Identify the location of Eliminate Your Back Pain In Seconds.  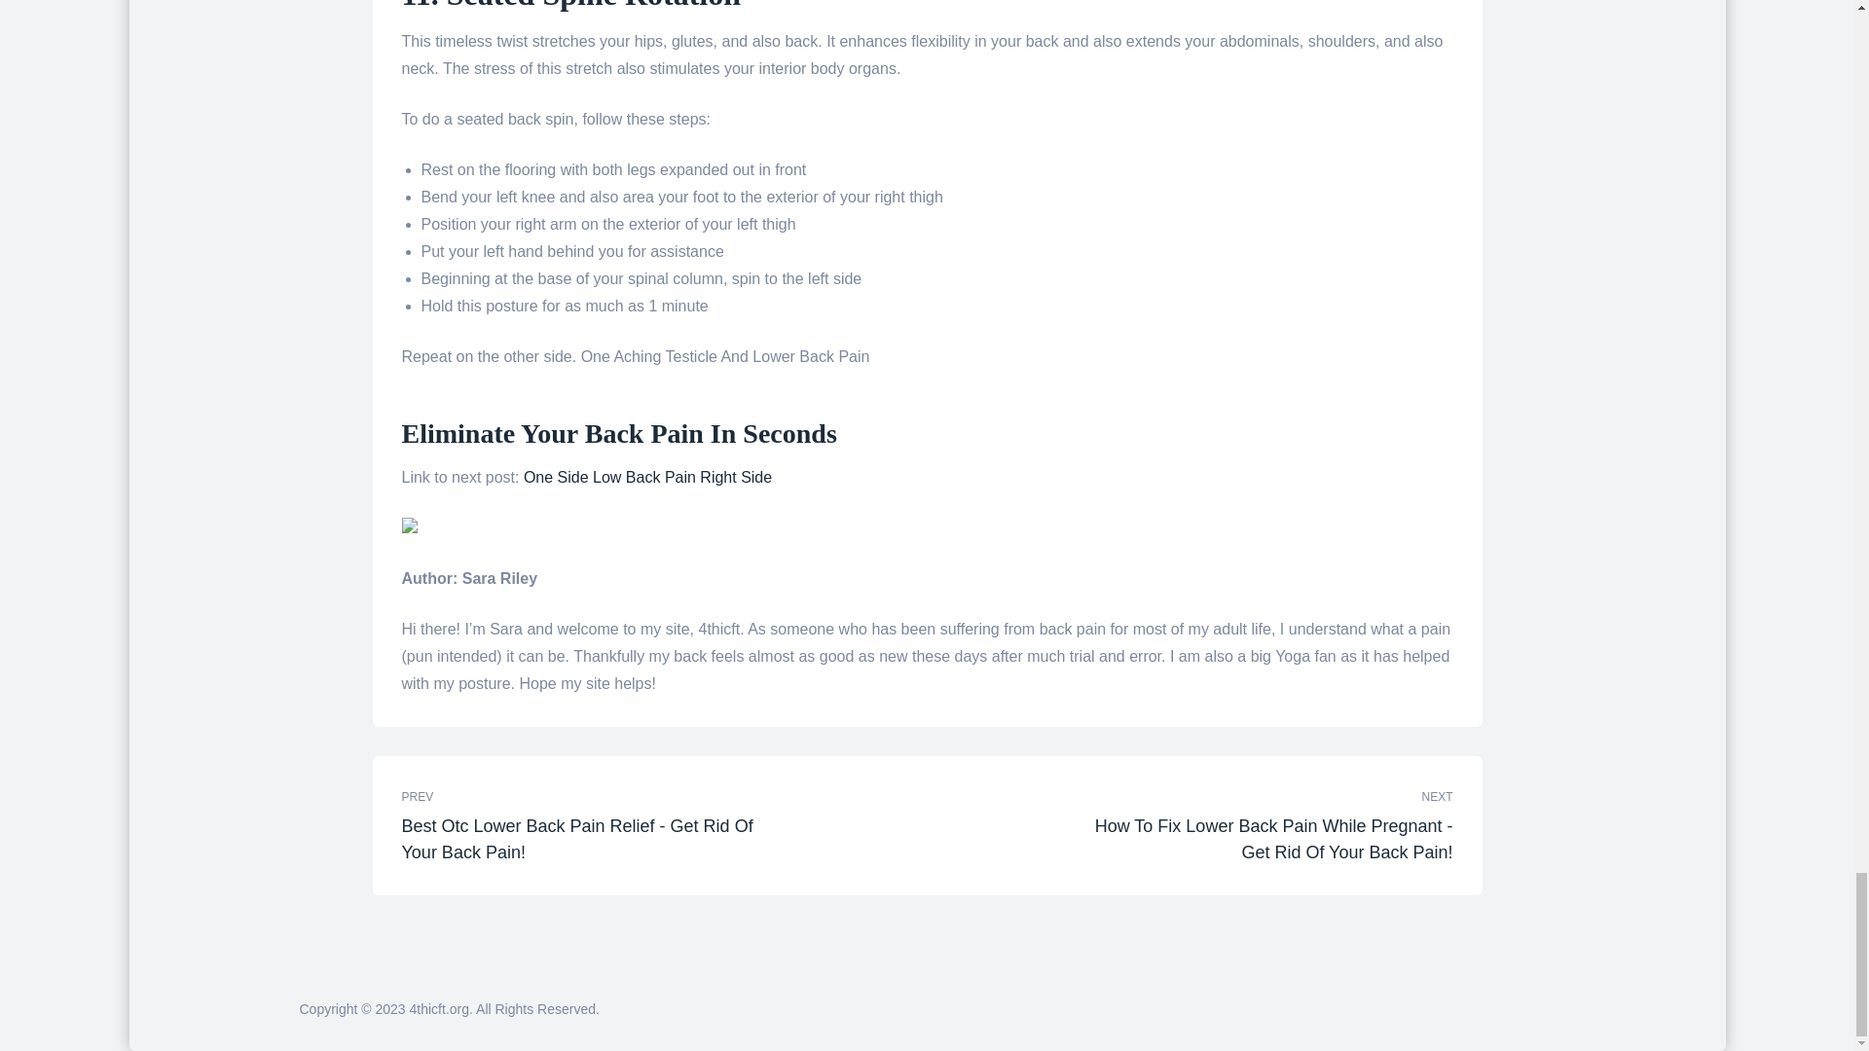
(618, 433).